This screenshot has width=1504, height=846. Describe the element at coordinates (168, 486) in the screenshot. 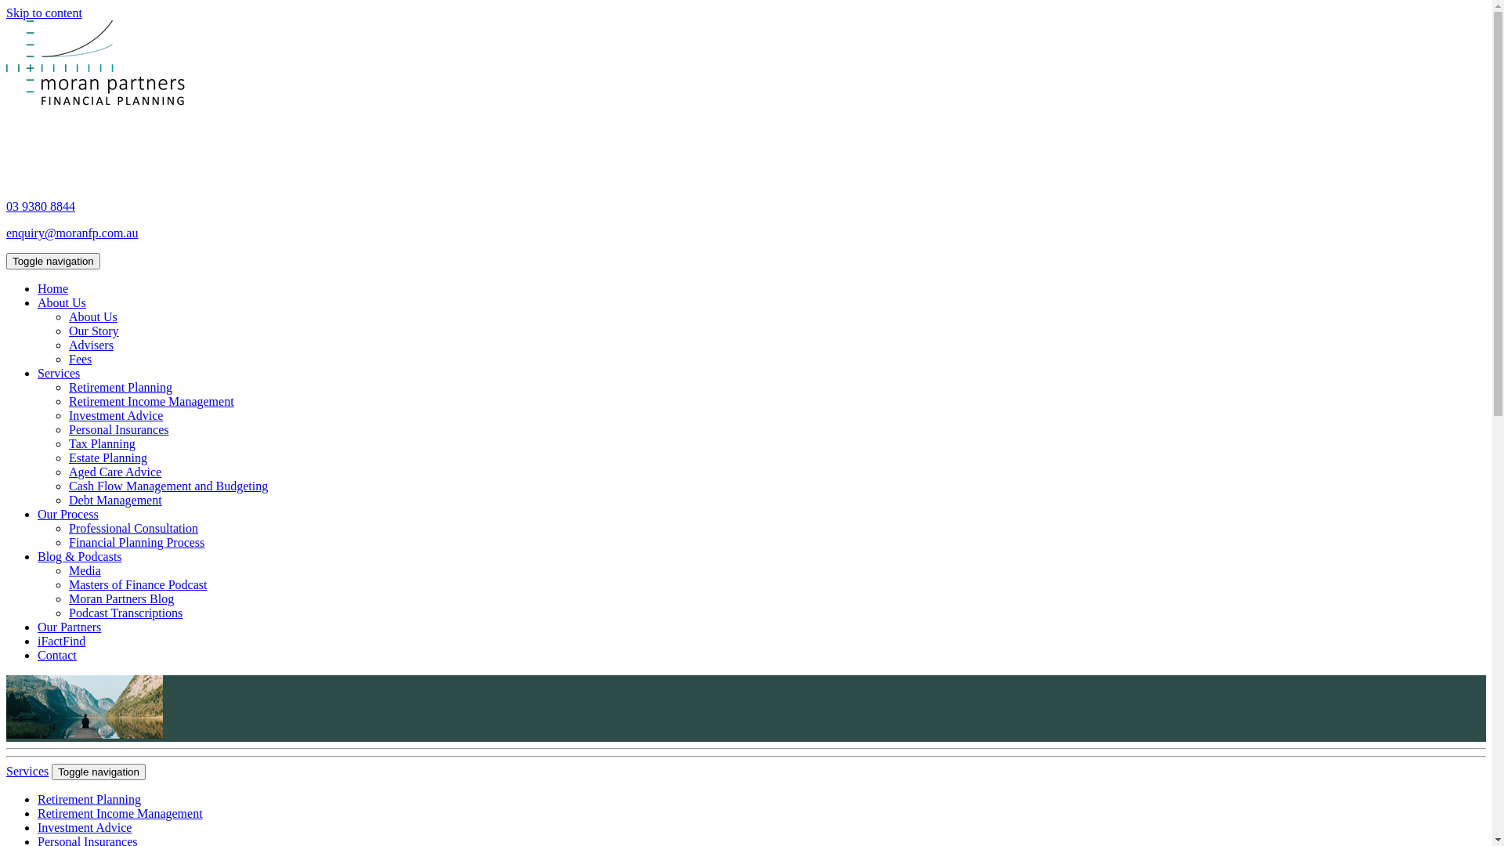

I see `Cash Flow Management and Budgeting` at that location.